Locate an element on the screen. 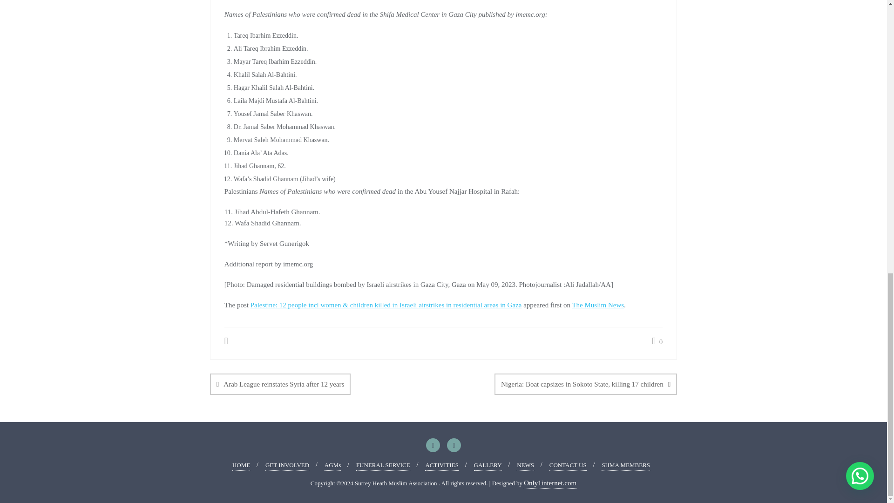 This screenshot has width=894, height=503. ACTIVITIES is located at coordinates (441, 465).